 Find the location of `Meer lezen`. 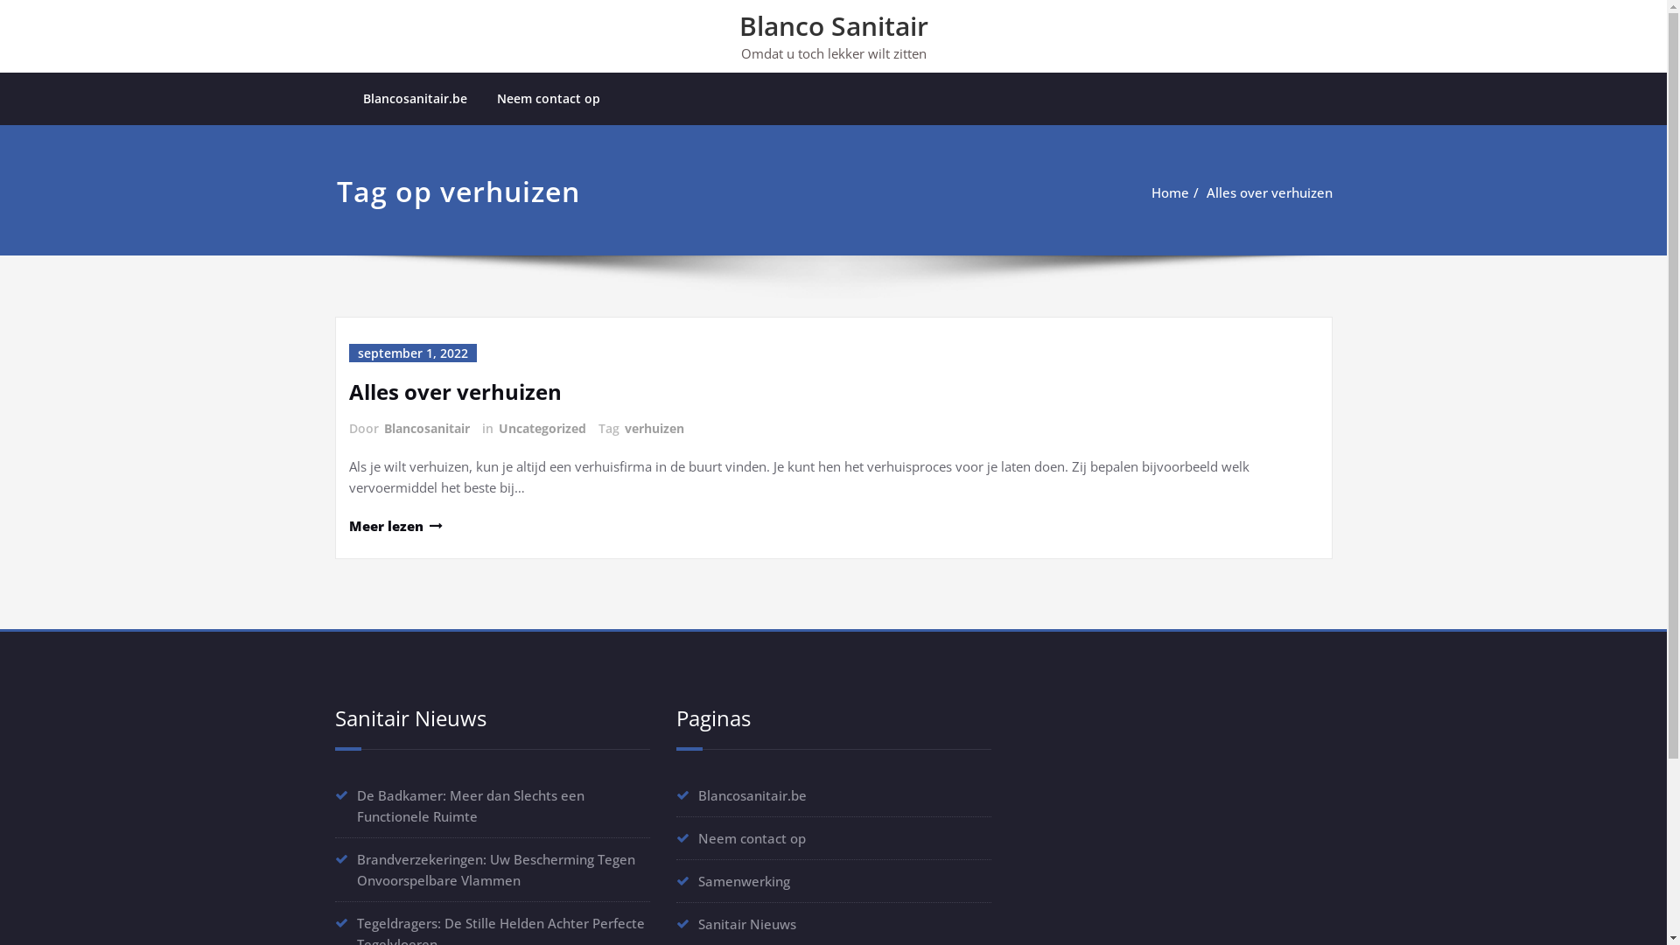

Meer lezen is located at coordinates (395, 525).